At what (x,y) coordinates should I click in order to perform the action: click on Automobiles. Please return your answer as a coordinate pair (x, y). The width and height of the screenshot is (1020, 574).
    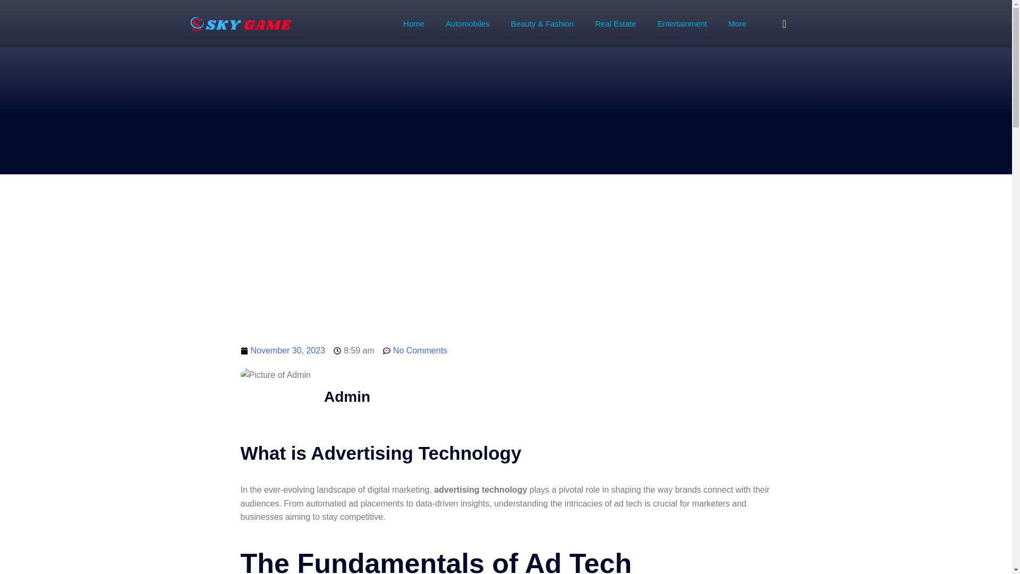
    Looking at the image, I should click on (467, 23).